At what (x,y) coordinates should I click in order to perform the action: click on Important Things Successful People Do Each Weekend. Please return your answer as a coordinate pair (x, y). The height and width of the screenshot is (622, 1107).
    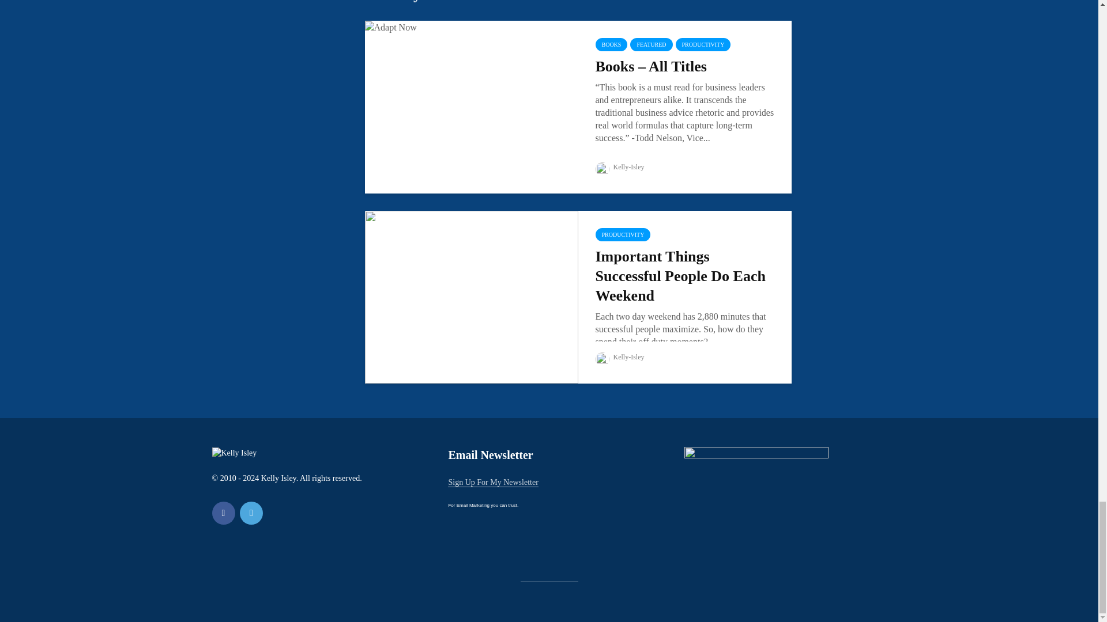
    Looking at the image, I should click on (470, 296).